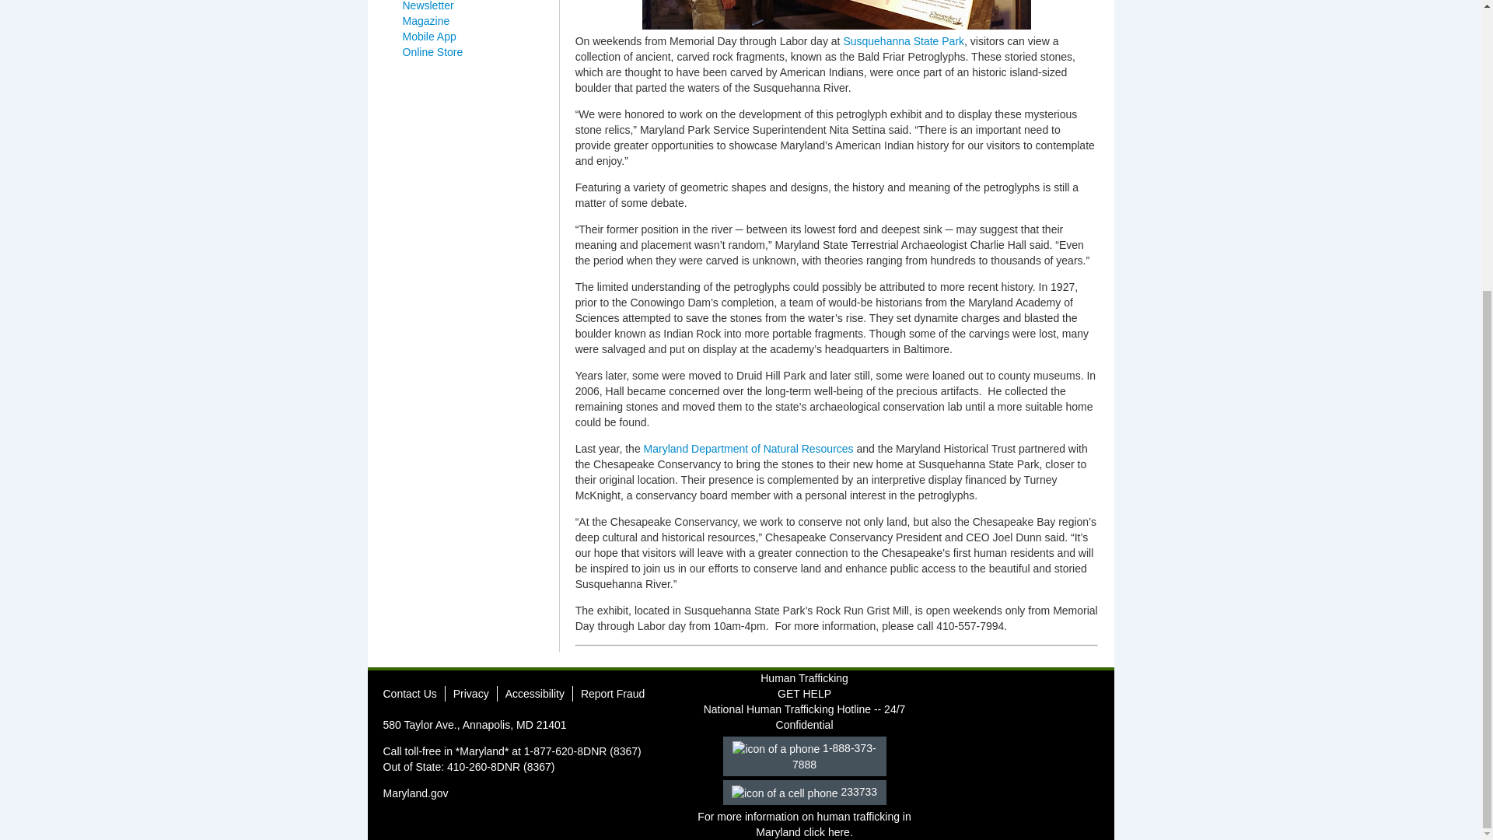  What do you see at coordinates (429, 36) in the screenshot?
I see `Mobile App` at bounding box center [429, 36].